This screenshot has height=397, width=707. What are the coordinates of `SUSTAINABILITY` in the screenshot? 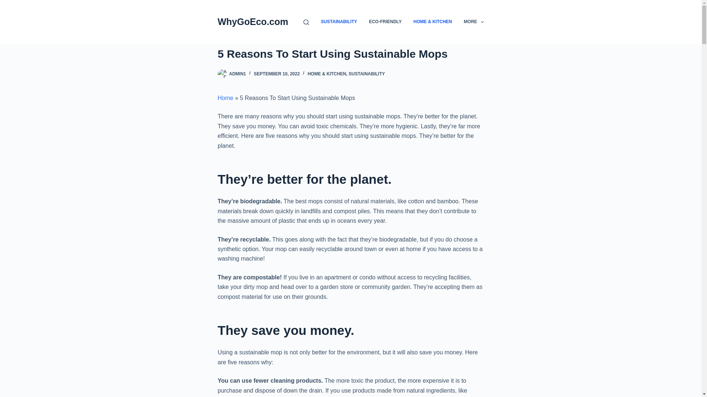 It's located at (339, 22).